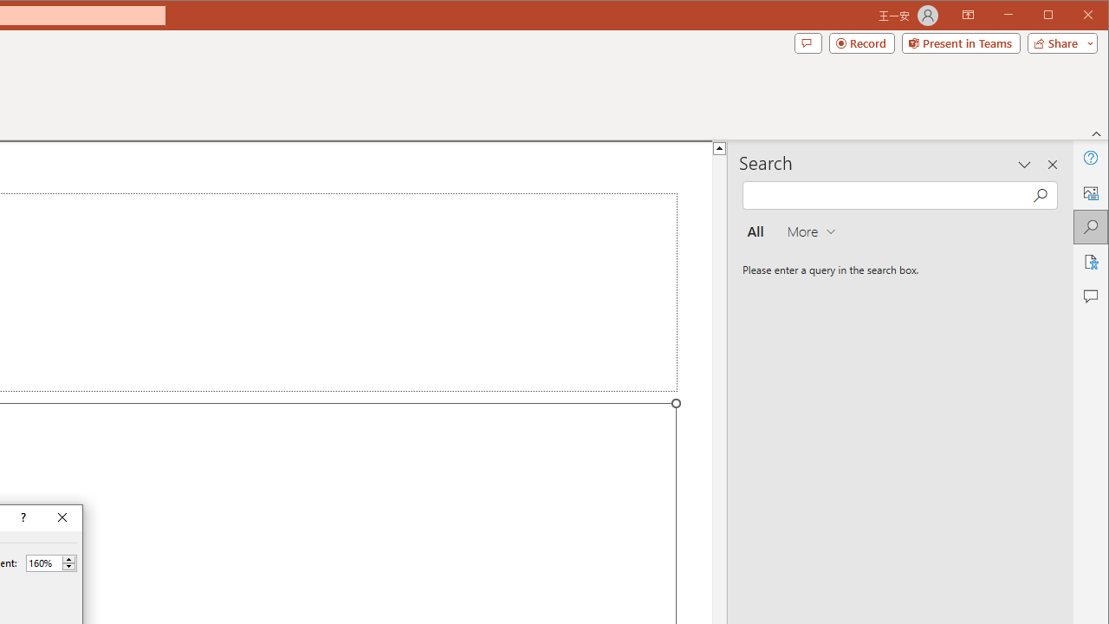  Describe the element at coordinates (22, 518) in the screenshot. I see `Context help` at that location.